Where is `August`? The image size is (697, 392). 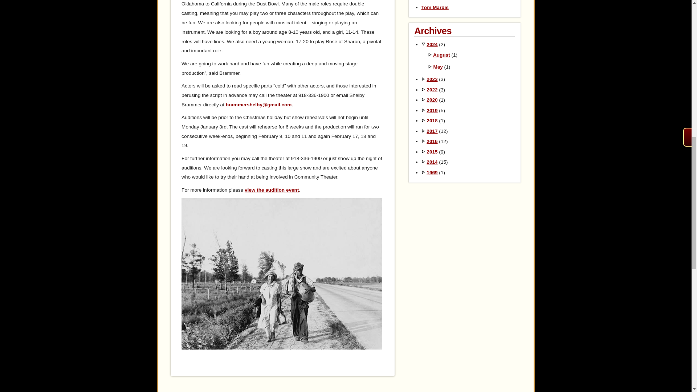 August is located at coordinates (441, 54).